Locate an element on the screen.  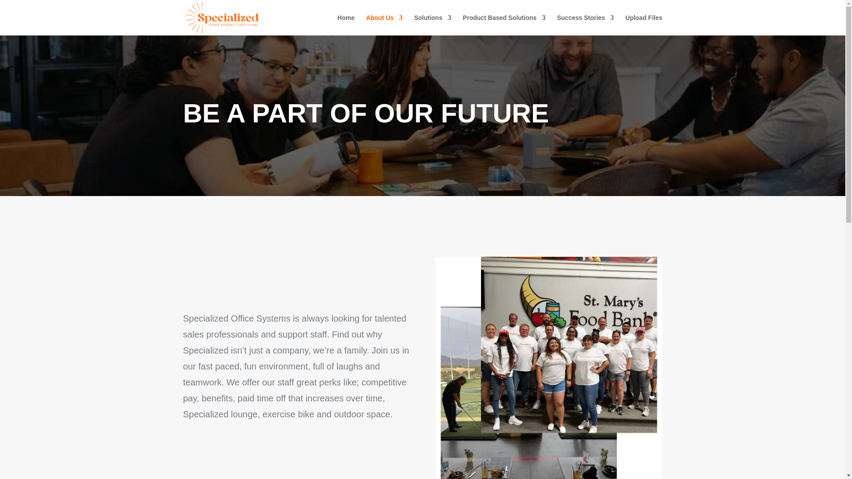
Home is located at coordinates (346, 25).